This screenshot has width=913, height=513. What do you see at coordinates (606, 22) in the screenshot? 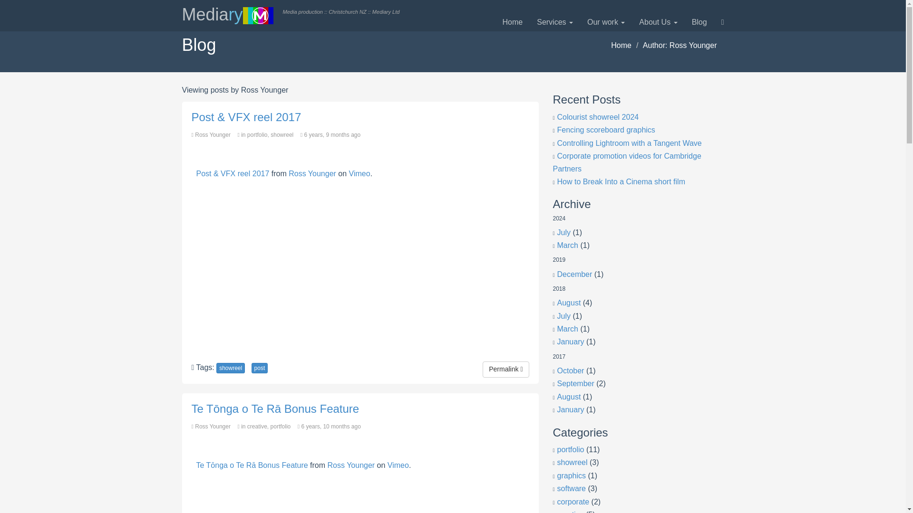
I see `Our work` at bounding box center [606, 22].